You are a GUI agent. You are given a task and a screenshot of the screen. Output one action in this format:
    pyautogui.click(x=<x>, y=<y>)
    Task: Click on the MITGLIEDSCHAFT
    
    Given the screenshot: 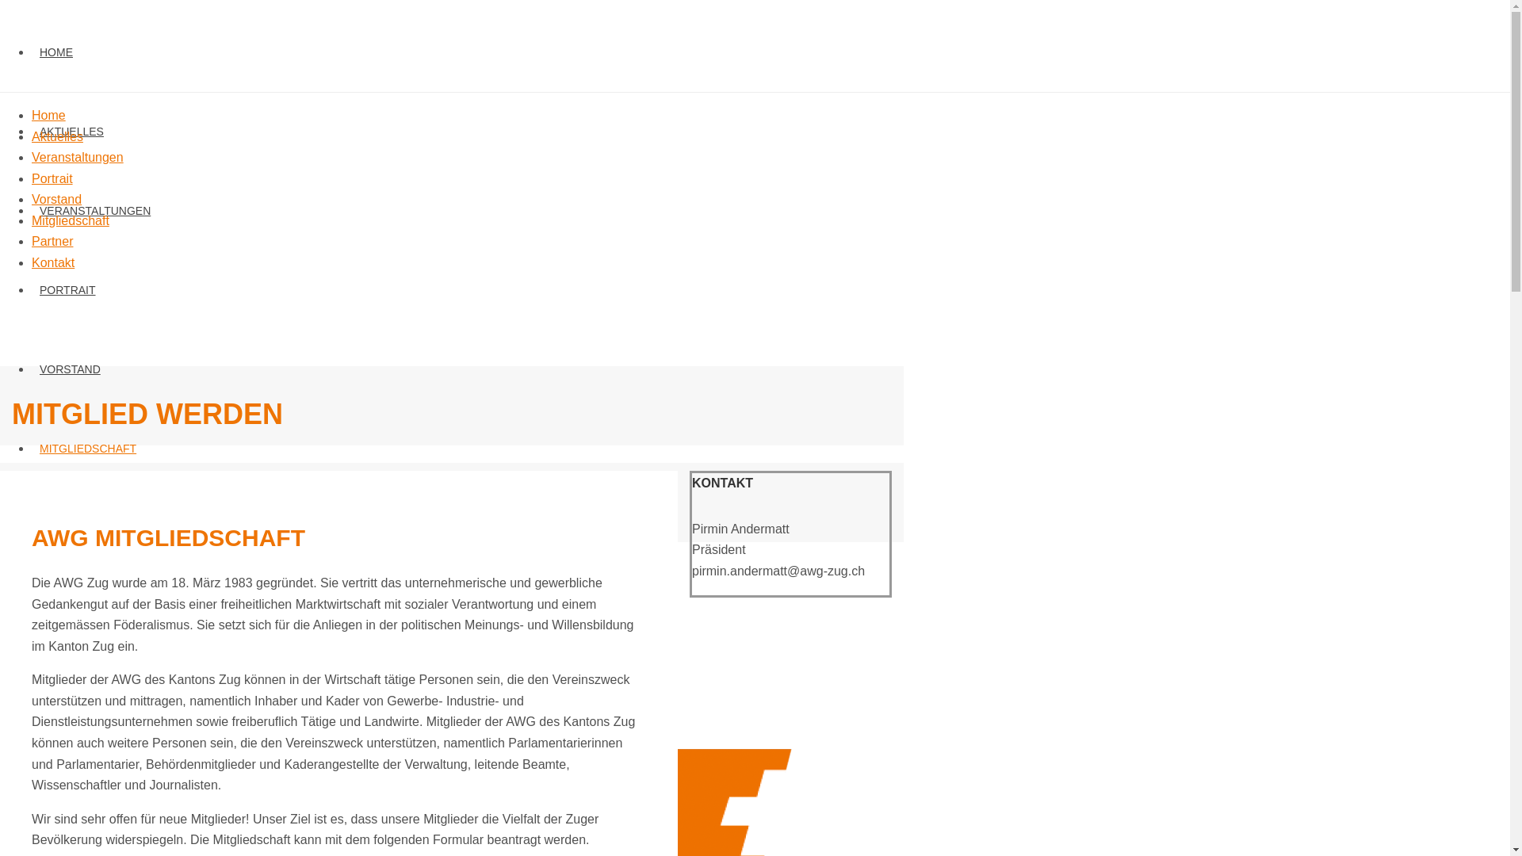 What is the action you would take?
    pyautogui.click(x=88, y=449)
    